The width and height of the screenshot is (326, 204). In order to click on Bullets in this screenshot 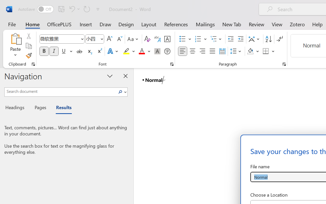, I will do `click(182, 39)`.